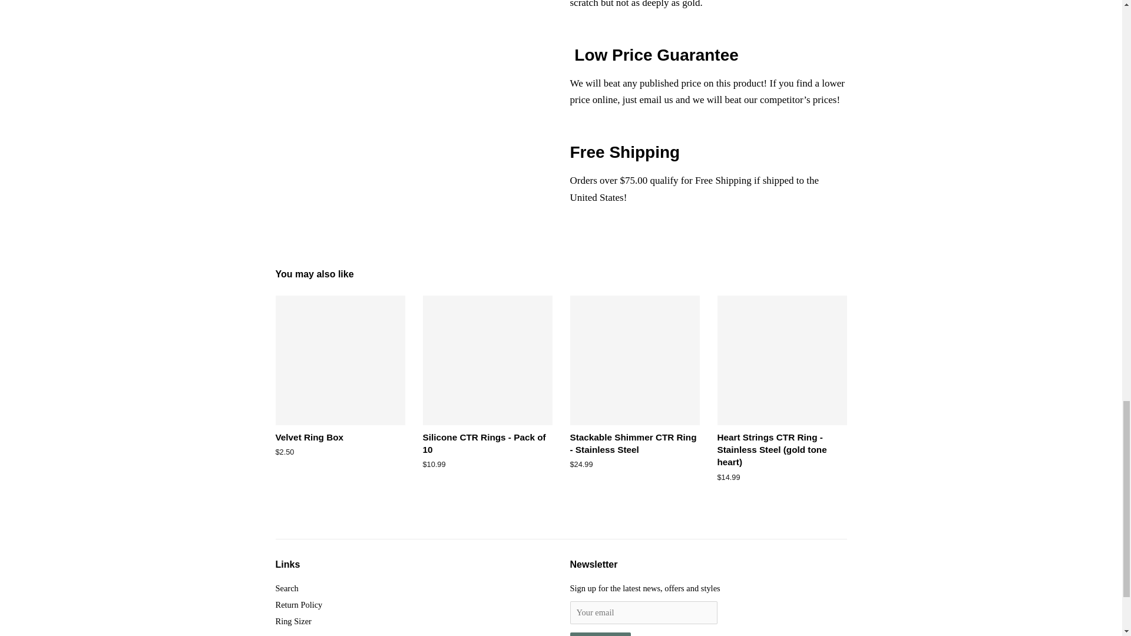 Image resolution: width=1131 pixels, height=636 pixels. Describe the element at coordinates (600, 634) in the screenshot. I see `Subscribe` at that location.